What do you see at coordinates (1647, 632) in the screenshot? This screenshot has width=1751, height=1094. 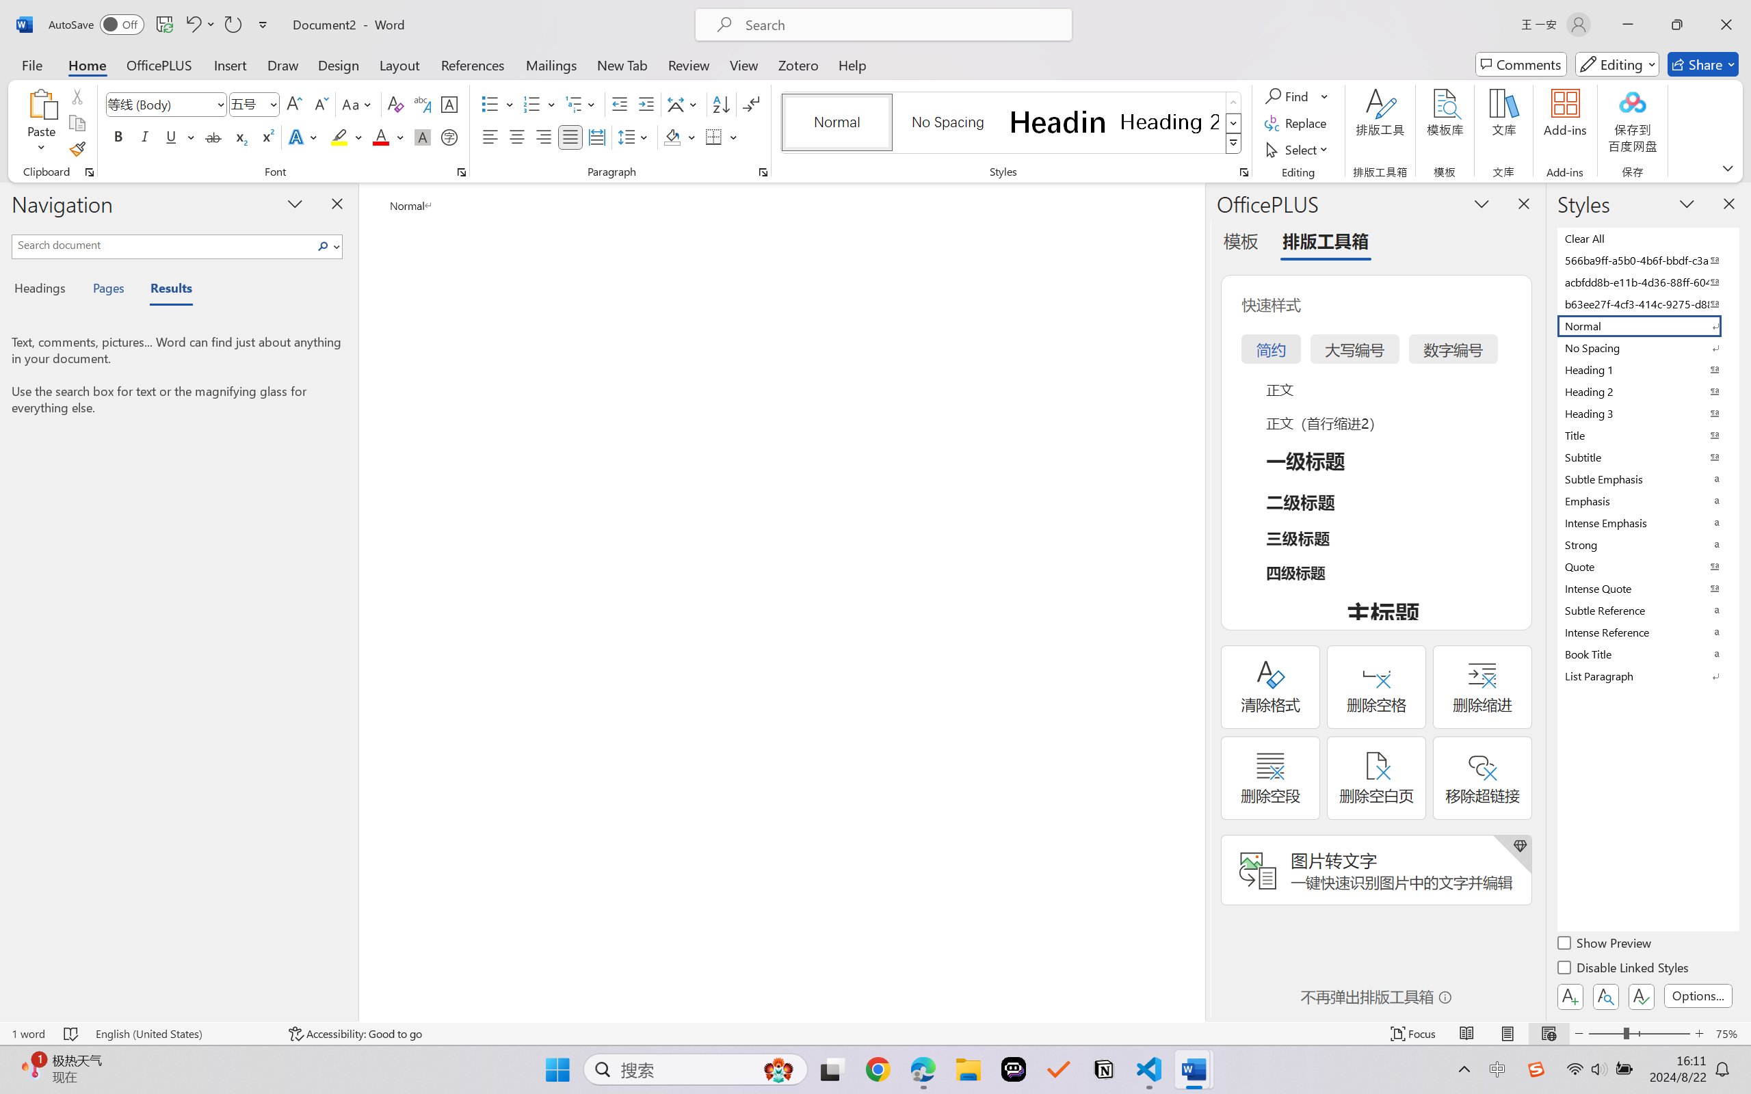 I see `Intense Reference` at bounding box center [1647, 632].